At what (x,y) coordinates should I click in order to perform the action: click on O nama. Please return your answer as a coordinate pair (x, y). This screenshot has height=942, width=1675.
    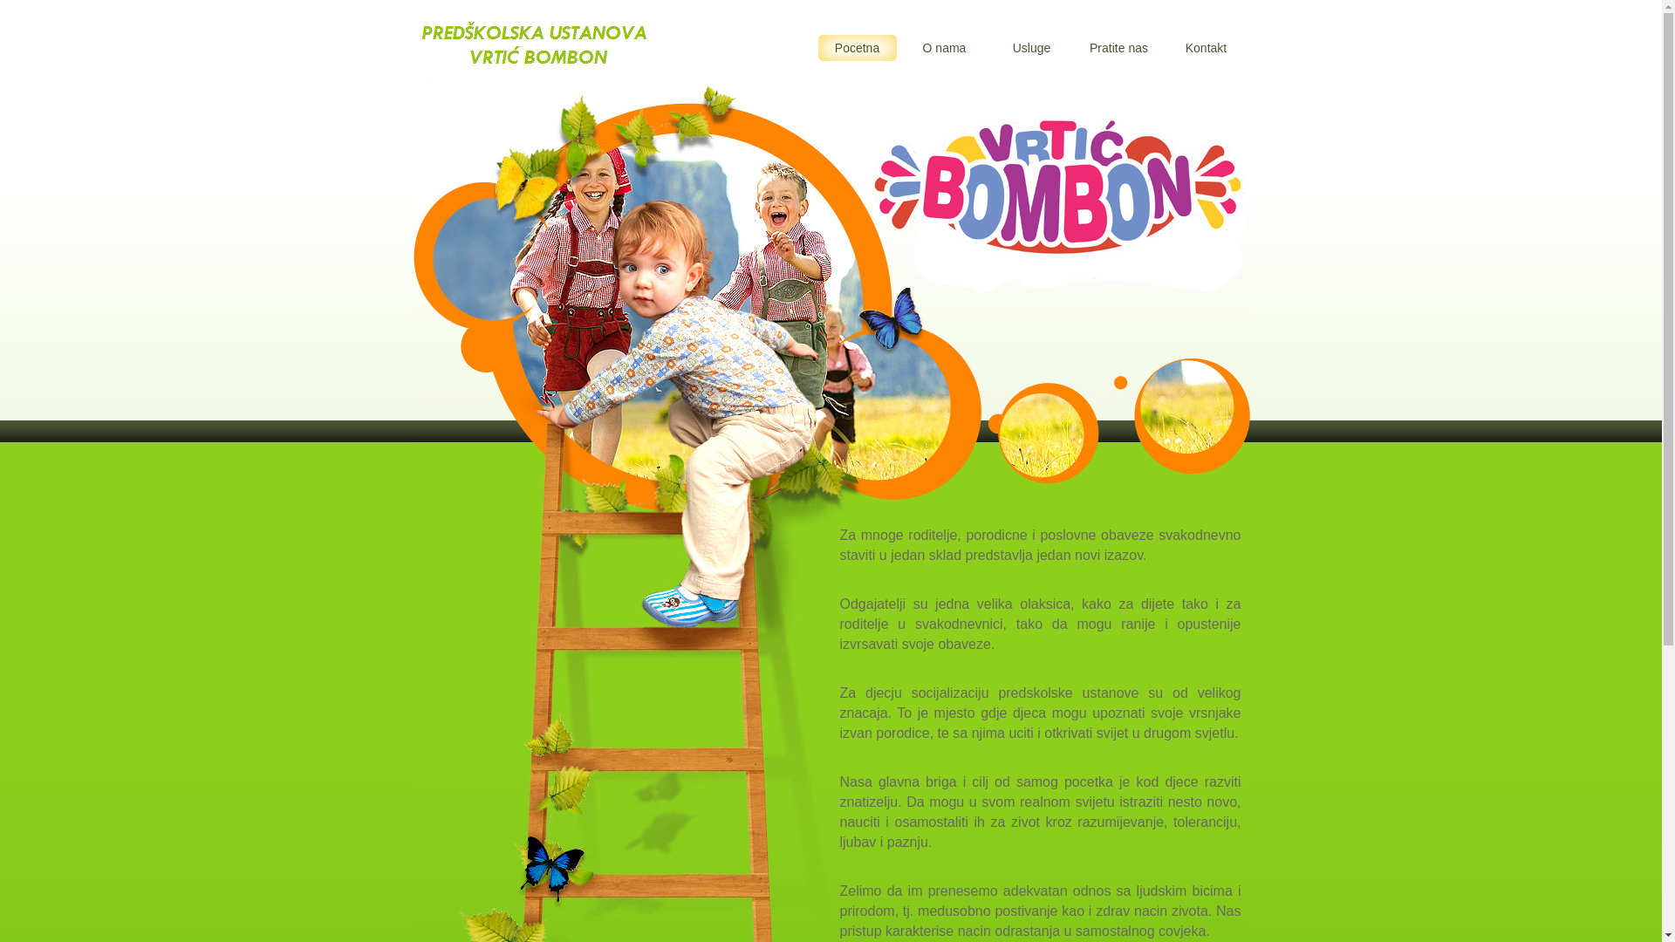
    Looking at the image, I should click on (945, 48).